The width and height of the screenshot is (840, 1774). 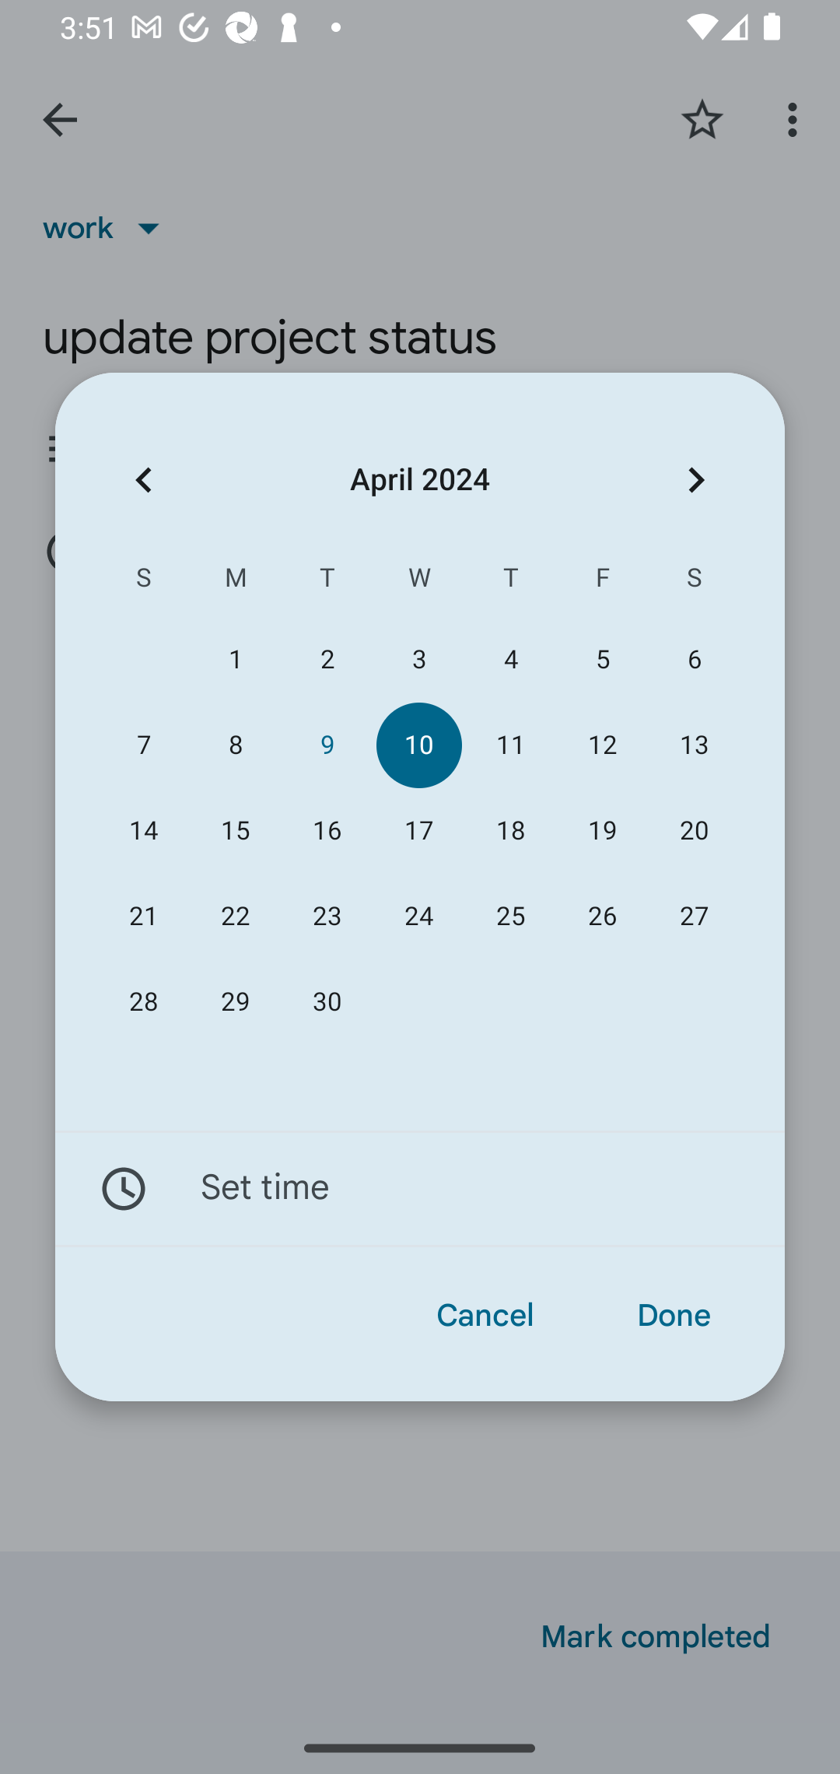 What do you see at coordinates (144, 745) in the screenshot?
I see `7 07 April 2024` at bounding box center [144, 745].